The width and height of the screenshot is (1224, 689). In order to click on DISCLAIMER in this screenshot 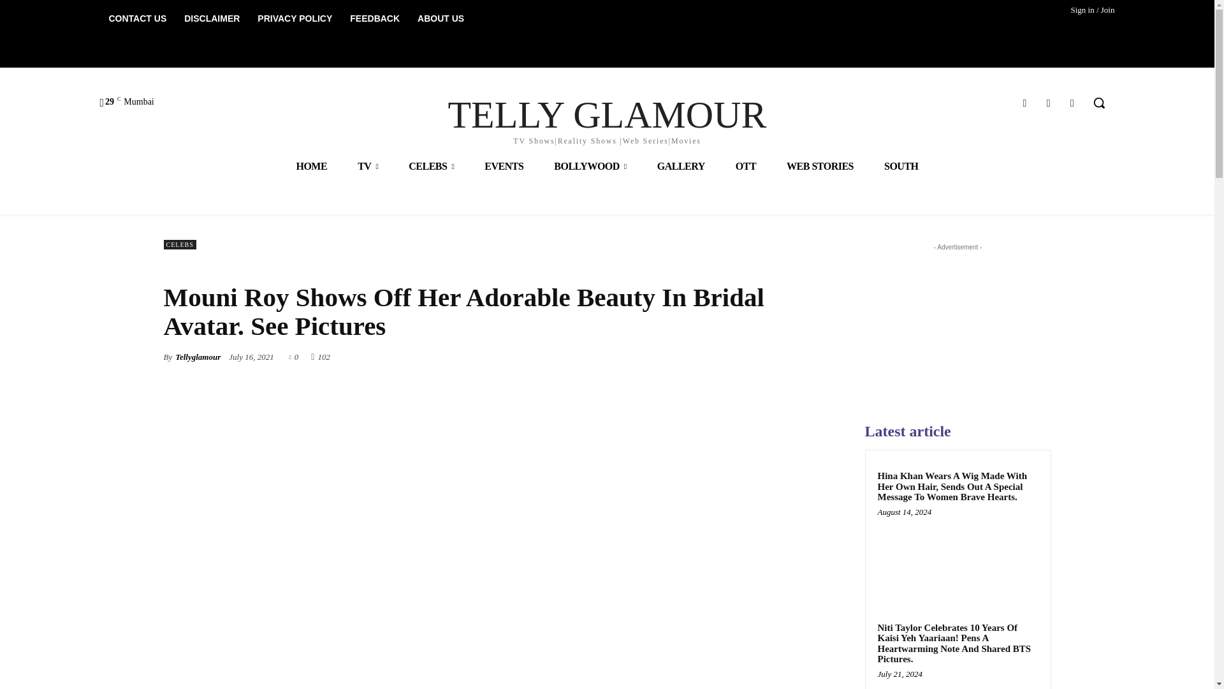, I will do `click(212, 18)`.